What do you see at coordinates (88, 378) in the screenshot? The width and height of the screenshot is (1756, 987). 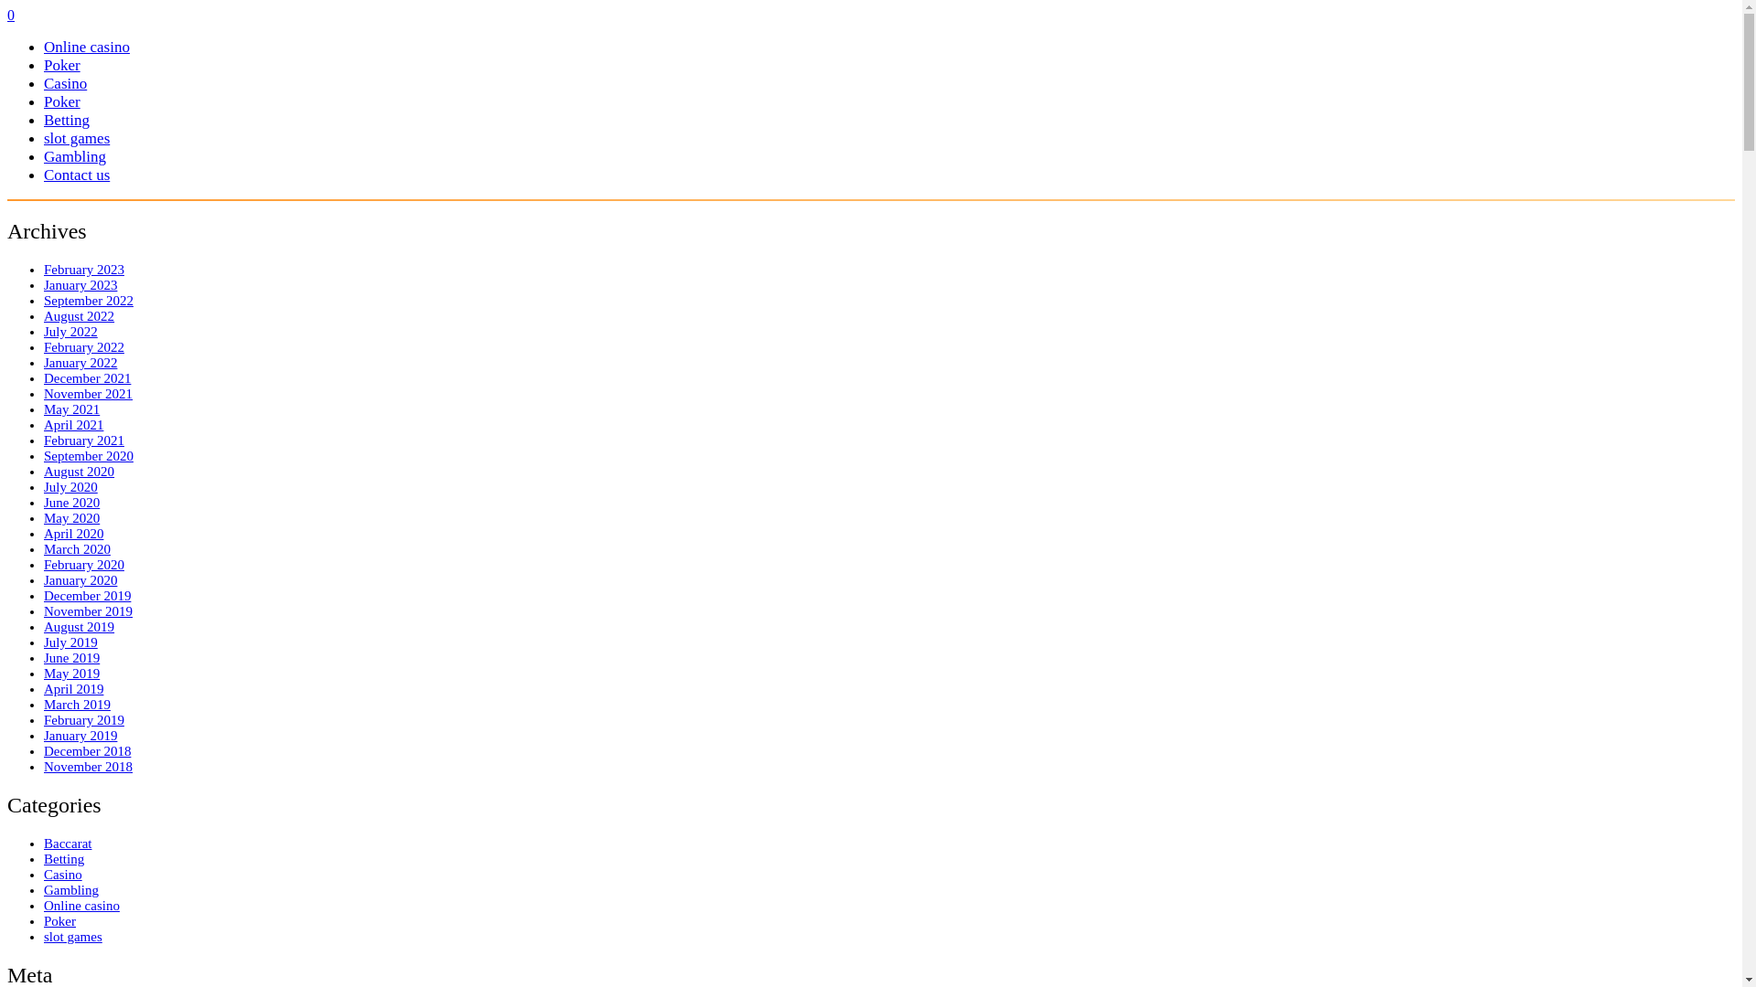 I see `December 2021` at bounding box center [88, 378].